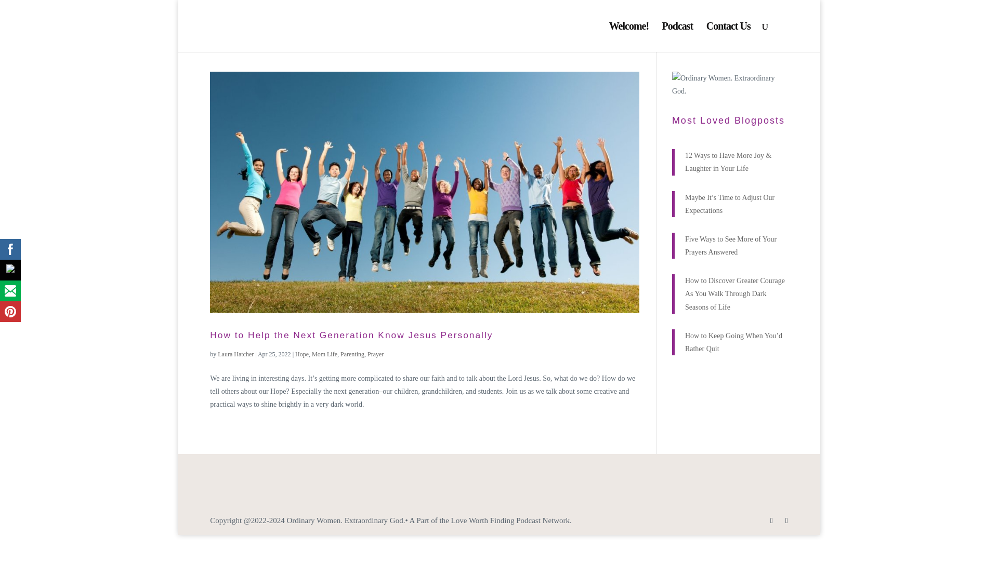 The height and width of the screenshot is (561, 998). What do you see at coordinates (629, 37) in the screenshot?
I see `Welcome!` at bounding box center [629, 37].